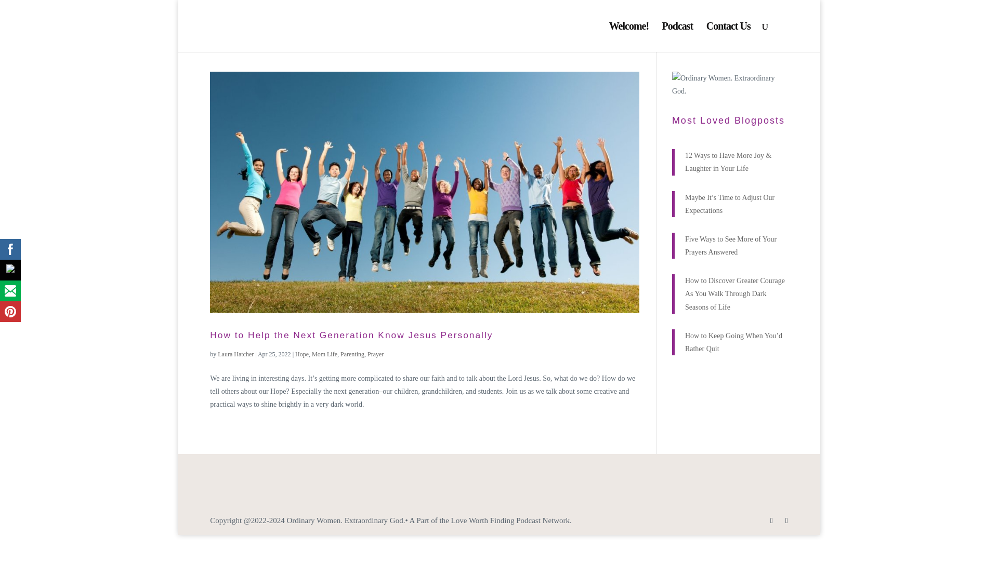 The height and width of the screenshot is (561, 998). What do you see at coordinates (629, 37) in the screenshot?
I see `Welcome!` at bounding box center [629, 37].